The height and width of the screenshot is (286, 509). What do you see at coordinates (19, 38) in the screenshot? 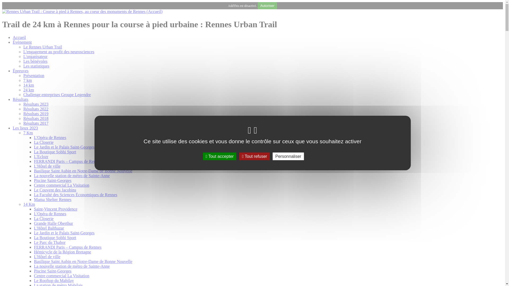
I see `Accueil` at bounding box center [19, 38].